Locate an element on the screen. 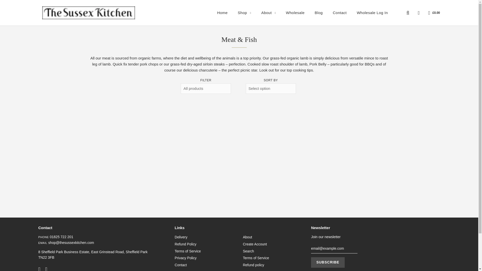  Home is located at coordinates (222, 13).